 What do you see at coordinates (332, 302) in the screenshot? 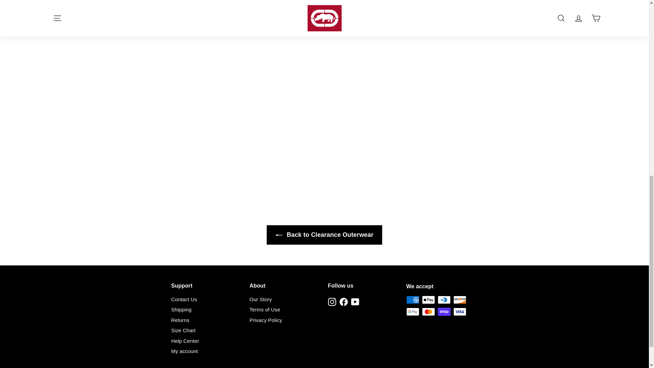
I see `instagram` at bounding box center [332, 302].